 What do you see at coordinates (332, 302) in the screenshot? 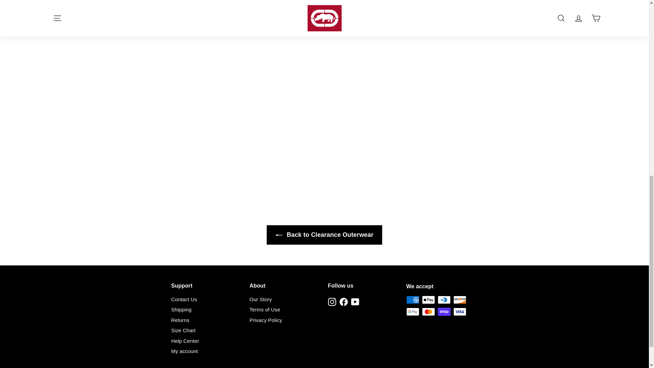
I see `instagram` at bounding box center [332, 302].